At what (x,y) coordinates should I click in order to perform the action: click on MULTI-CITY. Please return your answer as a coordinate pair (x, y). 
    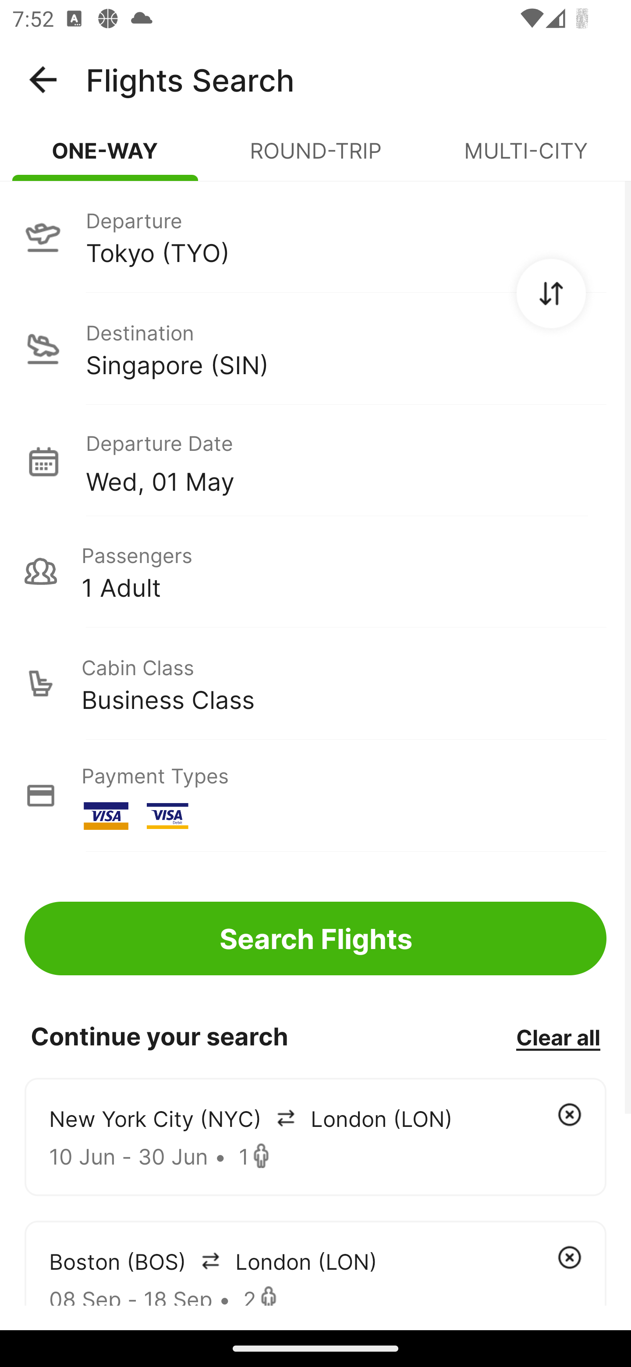
    Looking at the image, I should click on (526, 158).